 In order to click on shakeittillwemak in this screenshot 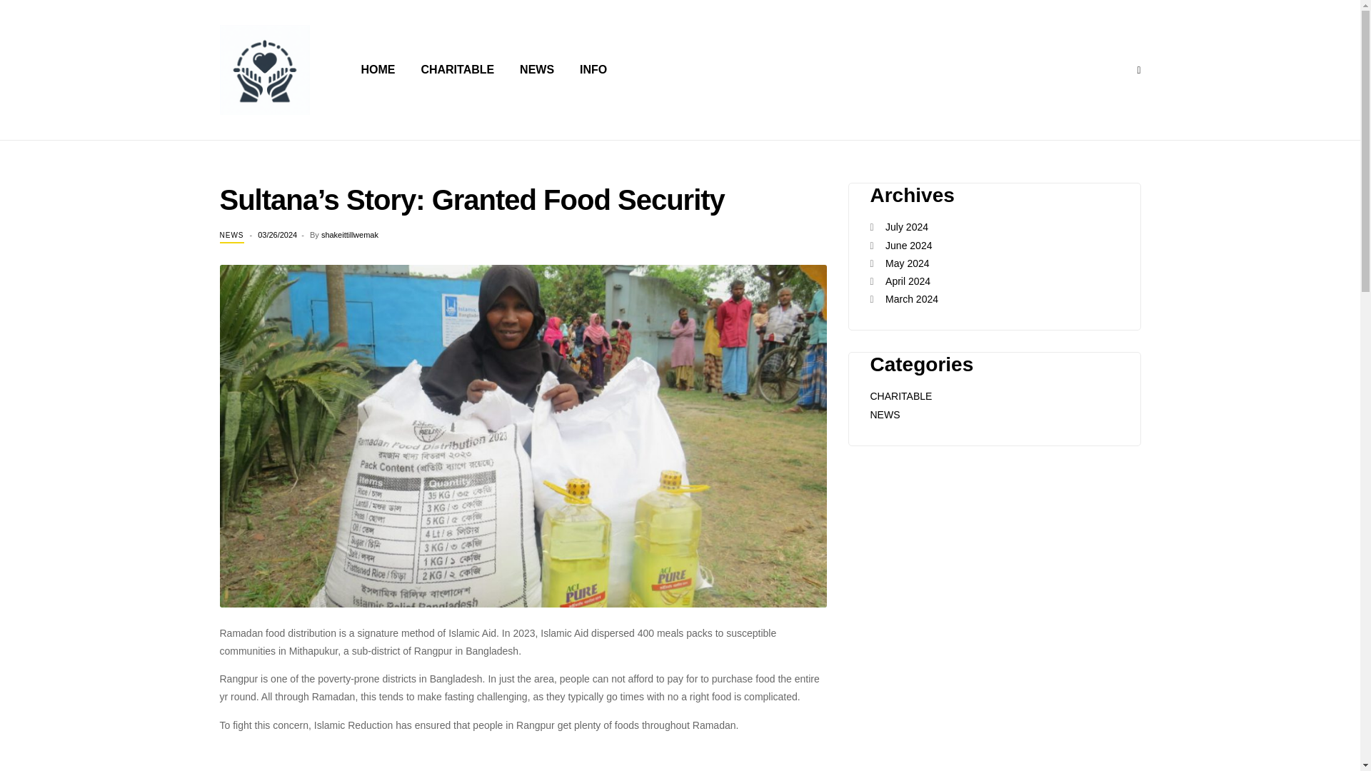, I will do `click(349, 234)`.